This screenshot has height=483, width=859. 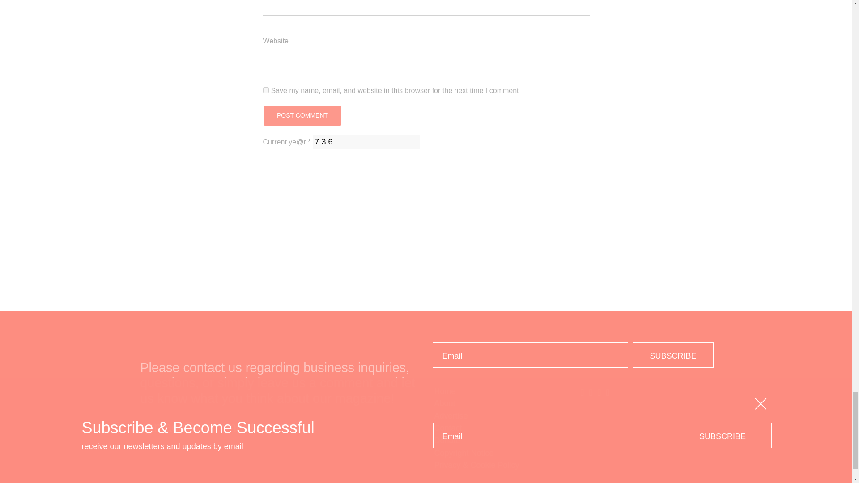 I want to click on About, so click(x=499, y=403).